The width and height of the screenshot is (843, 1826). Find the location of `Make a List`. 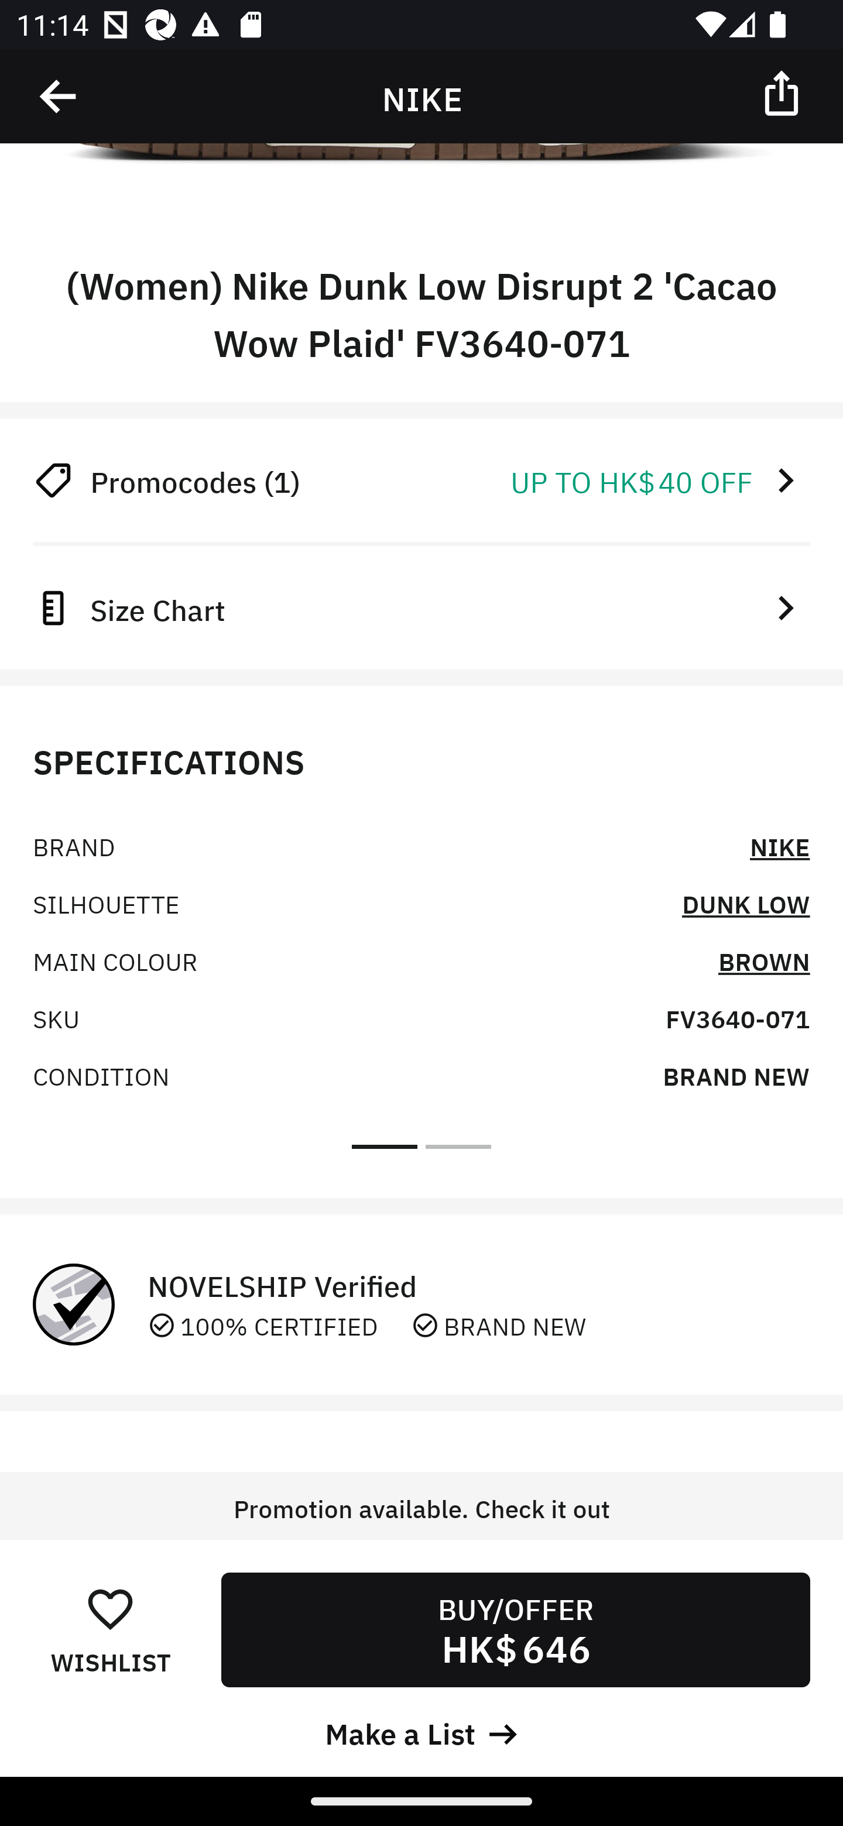

Make a List is located at coordinates (421, 1731).